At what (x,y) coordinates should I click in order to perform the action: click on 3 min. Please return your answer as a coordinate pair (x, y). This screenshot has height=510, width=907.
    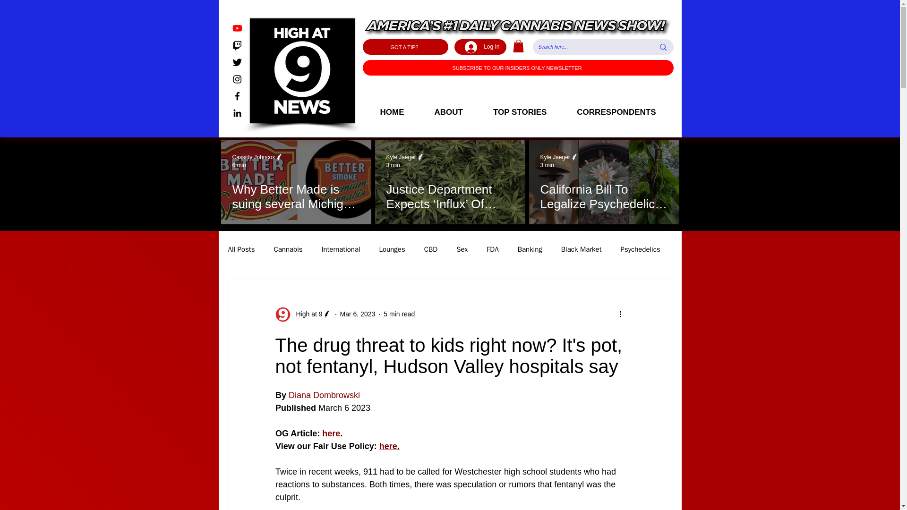
    Looking at the image, I should click on (547, 165).